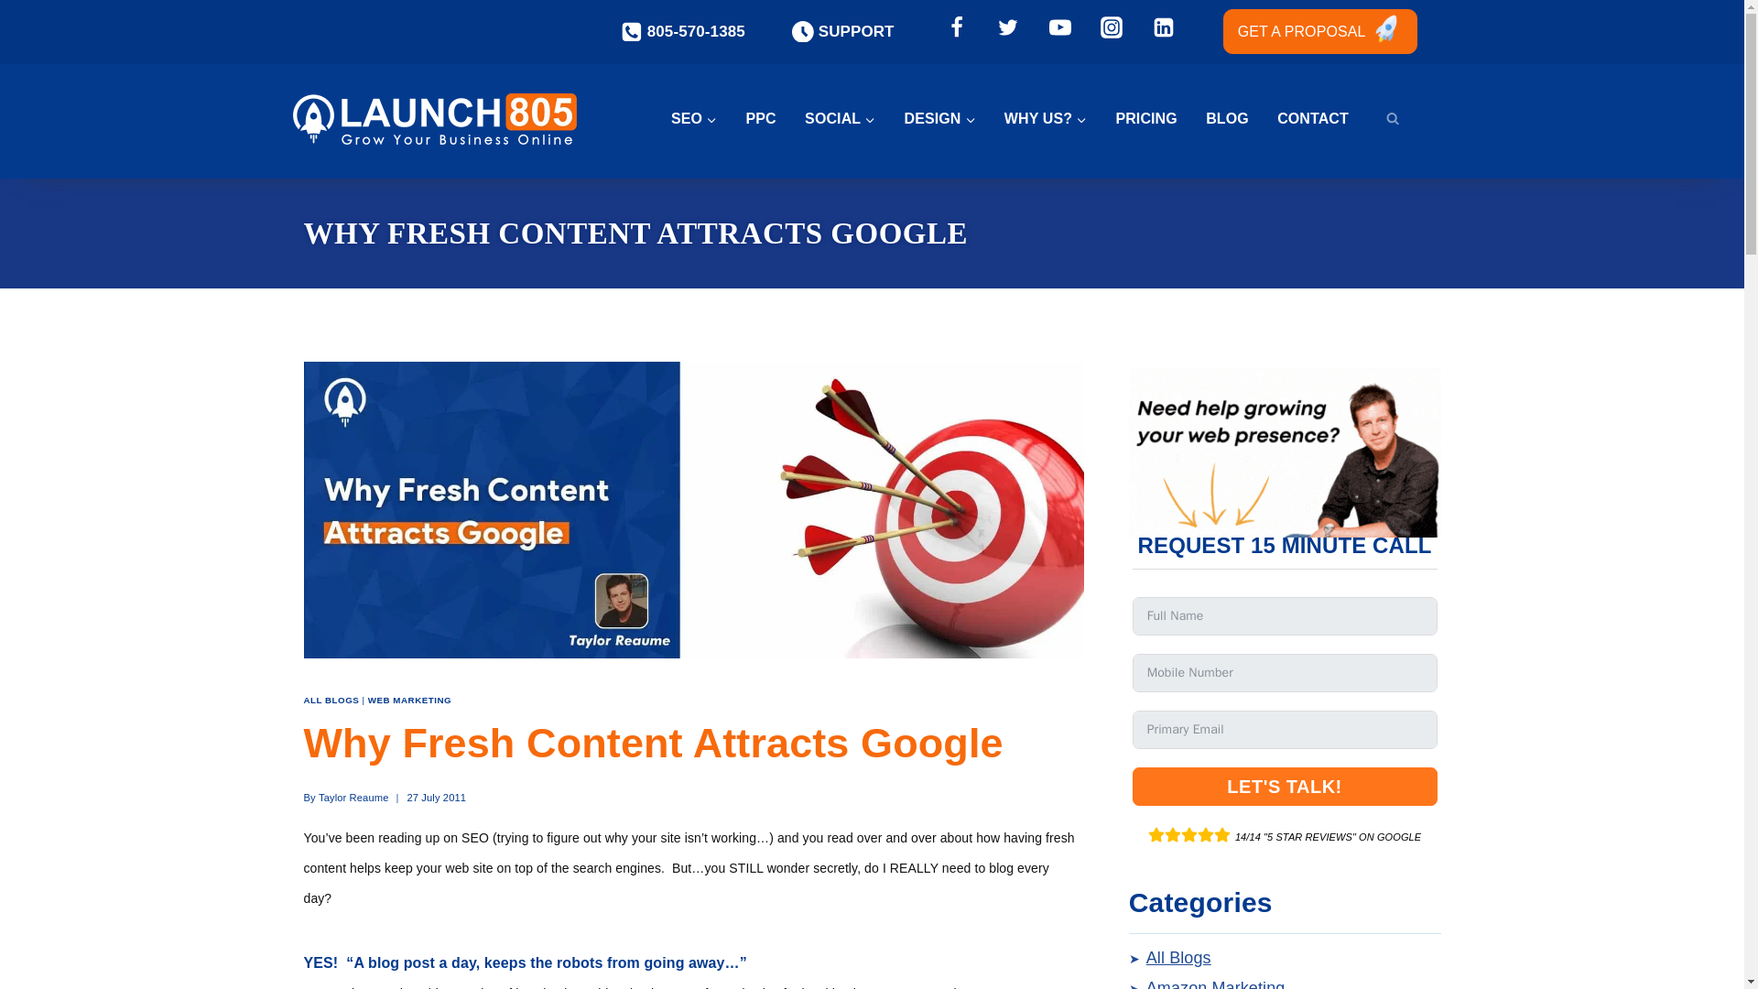 The image size is (1758, 989). What do you see at coordinates (771, 118) in the screenshot?
I see `PPC Marketing Services` at bounding box center [771, 118].